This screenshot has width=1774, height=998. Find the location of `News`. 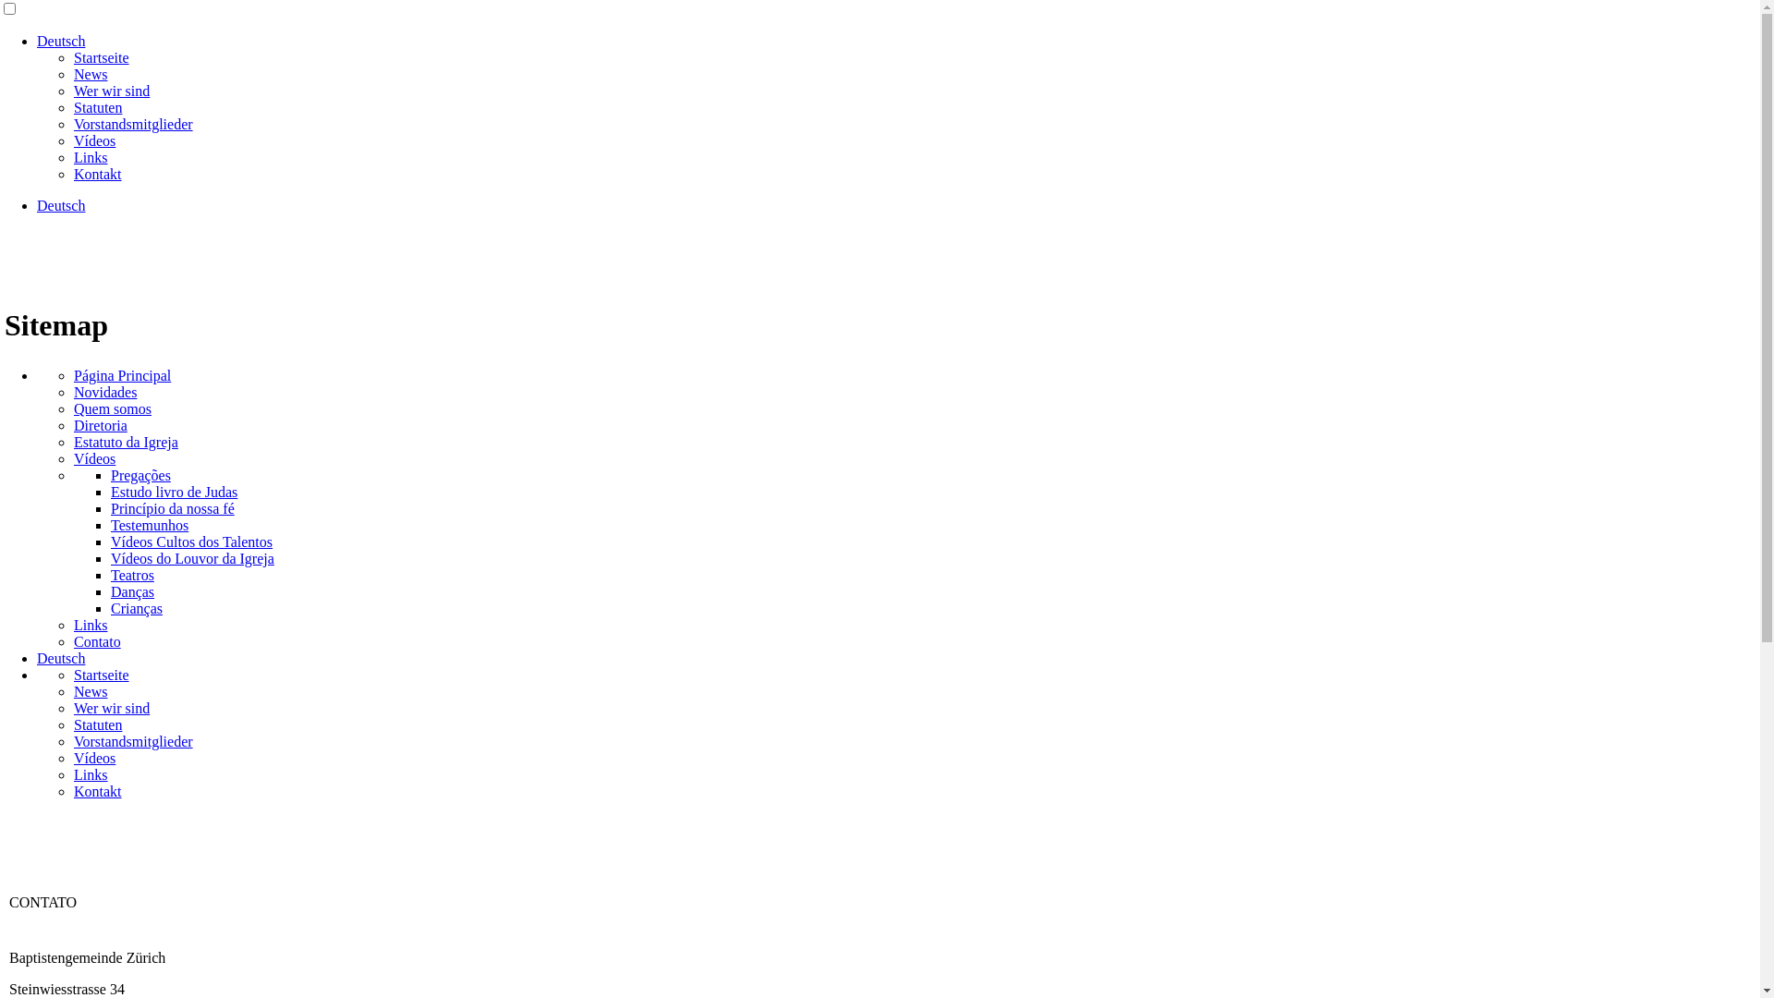

News is located at coordinates (91, 691).